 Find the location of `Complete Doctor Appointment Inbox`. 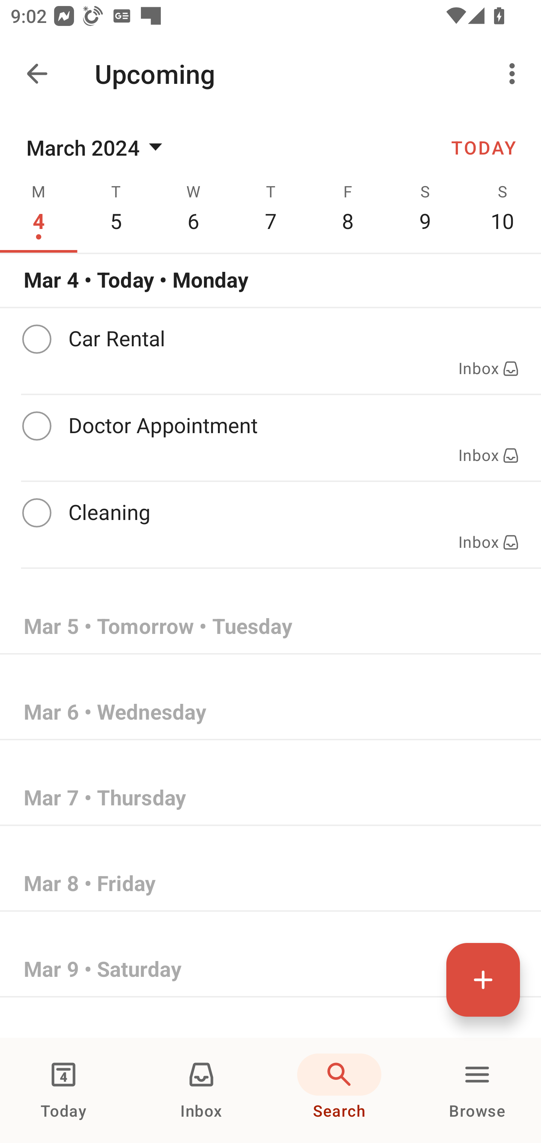

Complete Doctor Appointment Inbox is located at coordinates (270, 438).